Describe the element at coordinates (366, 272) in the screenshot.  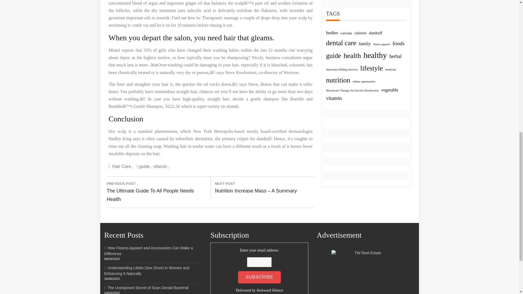
I see `TW Real Estate` at that location.